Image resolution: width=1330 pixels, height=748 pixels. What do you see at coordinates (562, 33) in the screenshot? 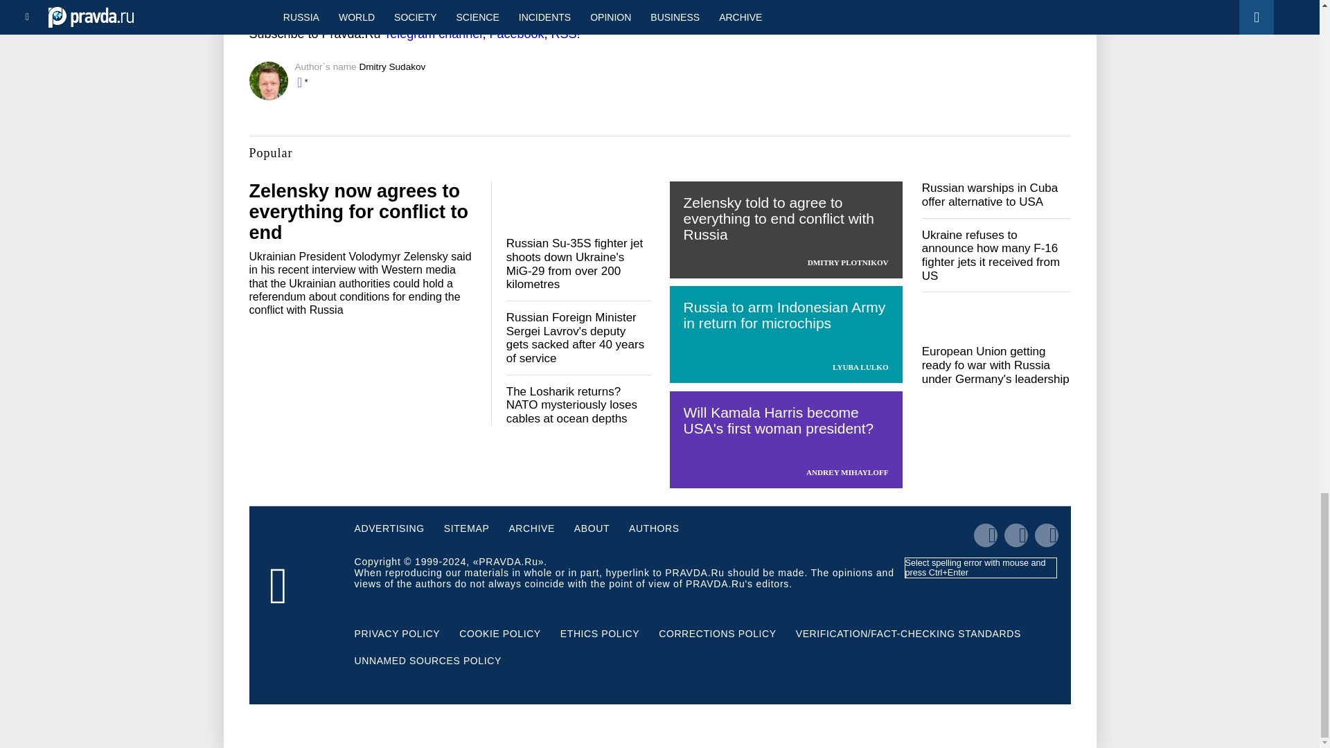
I see `RSS` at bounding box center [562, 33].